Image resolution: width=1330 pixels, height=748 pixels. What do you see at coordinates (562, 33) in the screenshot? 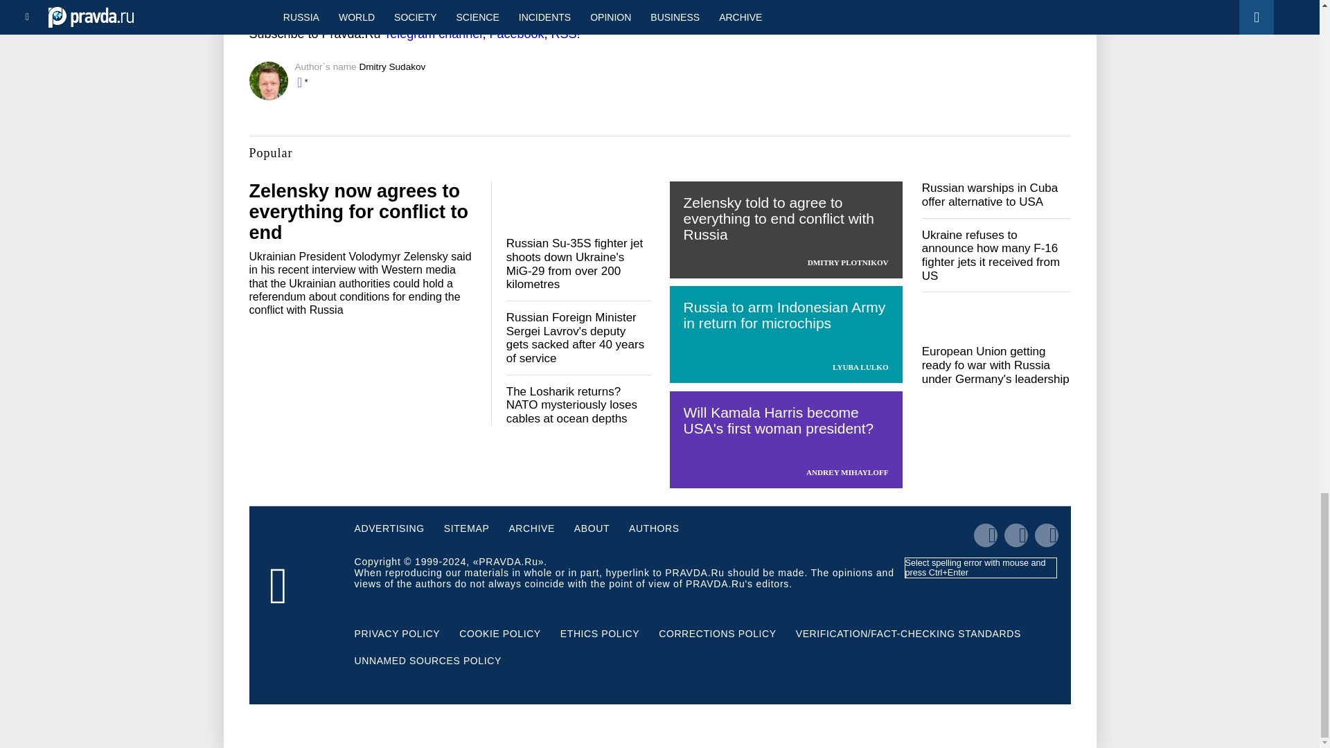
I see `RSS` at bounding box center [562, 33].